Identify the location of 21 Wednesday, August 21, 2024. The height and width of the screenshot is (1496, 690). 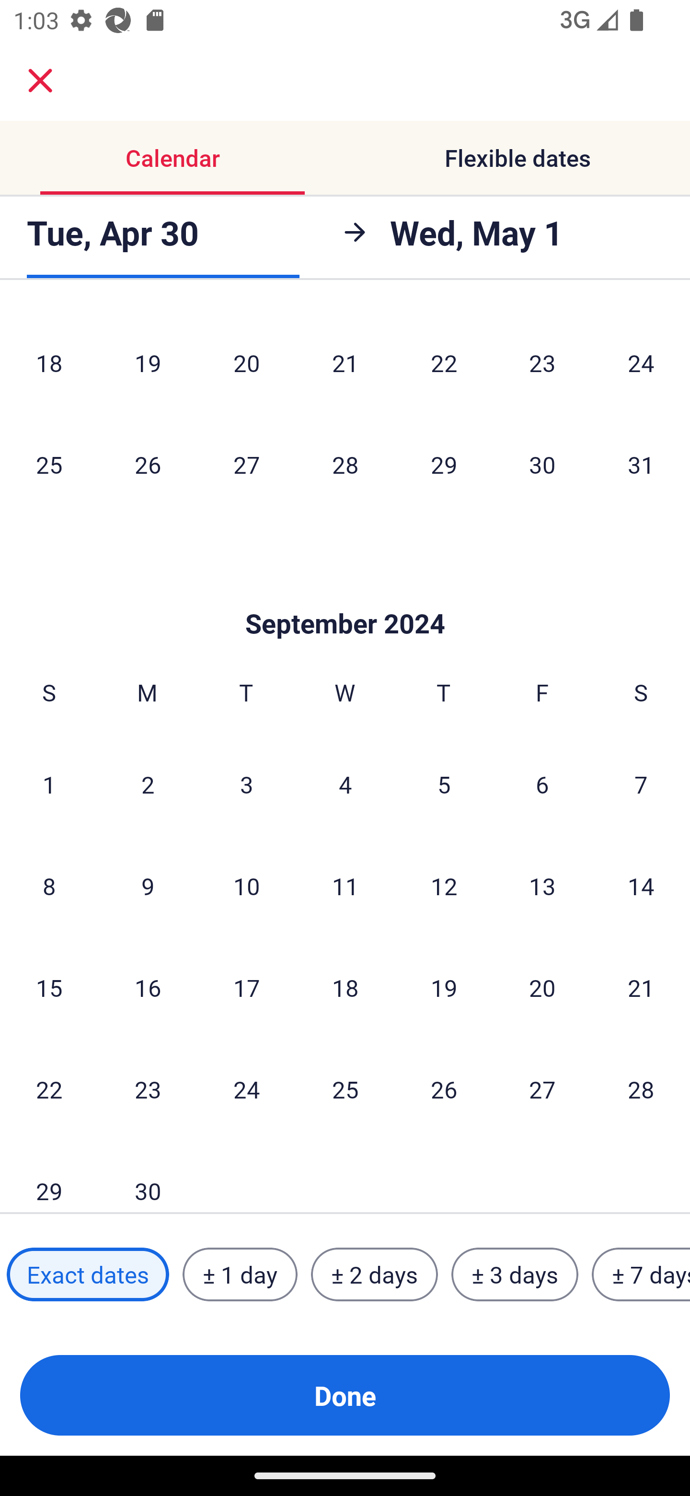
(345, 362).